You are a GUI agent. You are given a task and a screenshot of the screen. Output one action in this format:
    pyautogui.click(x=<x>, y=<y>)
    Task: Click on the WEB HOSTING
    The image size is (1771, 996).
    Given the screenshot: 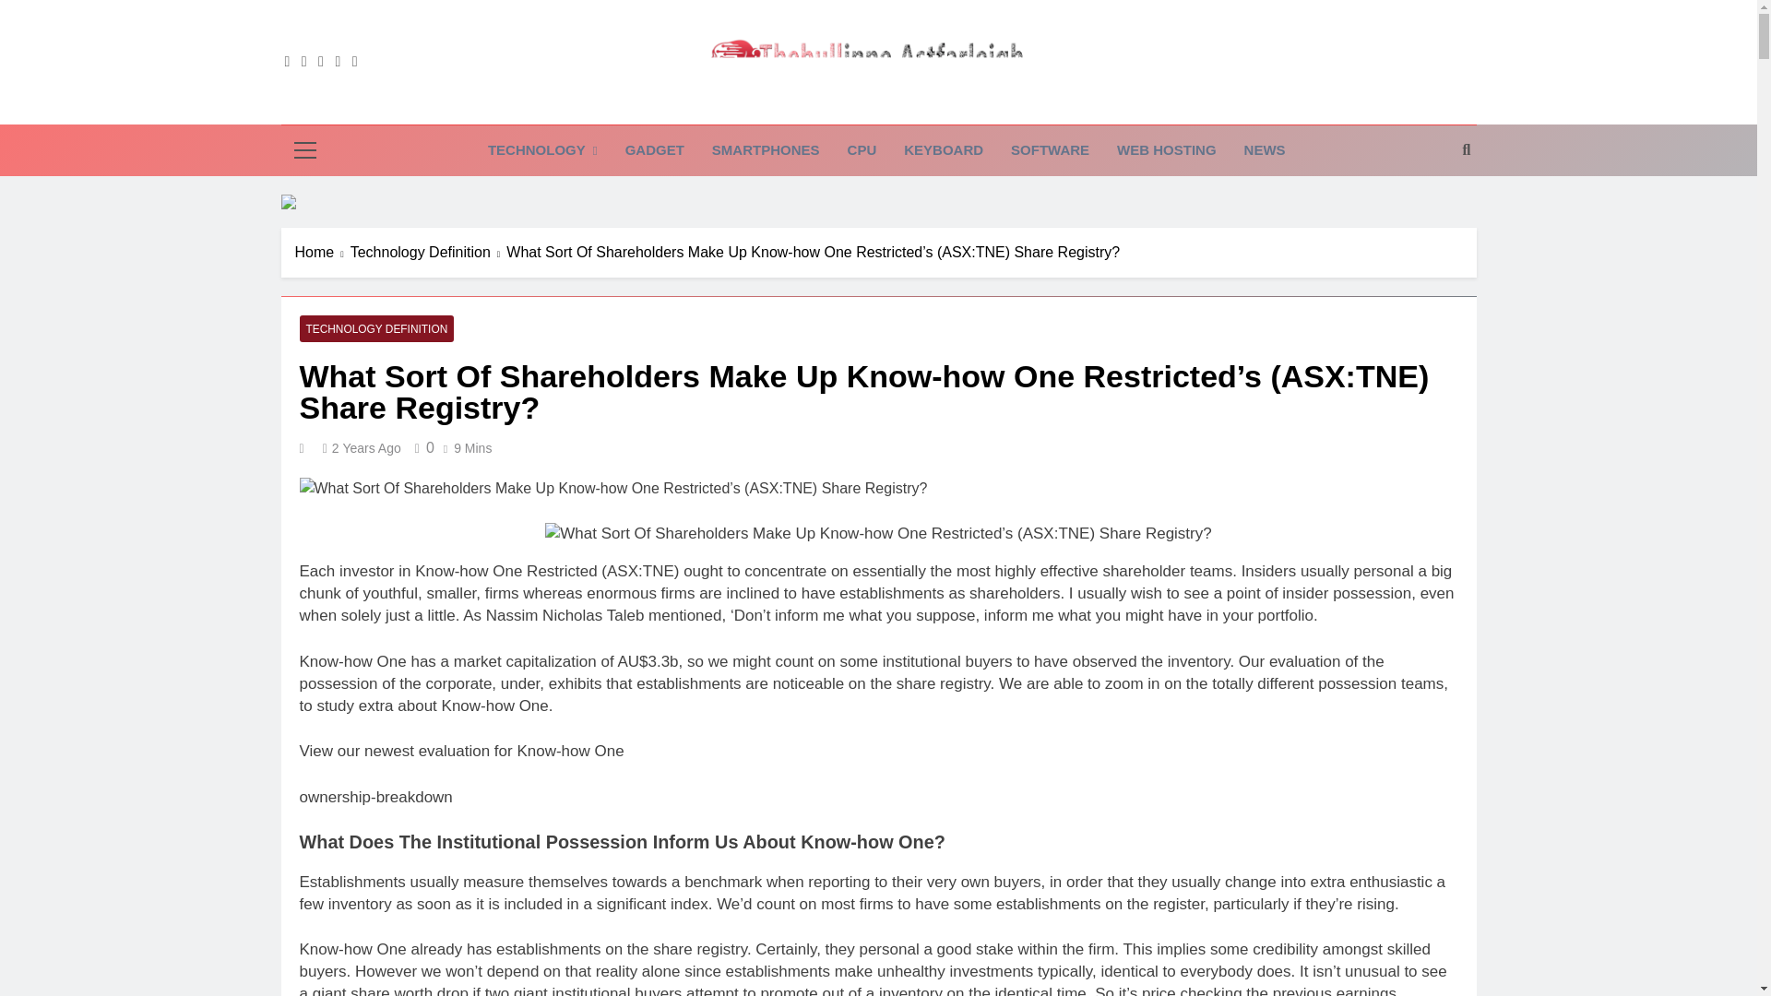 What is the action you would take?
    pyautogui.click(x=1167, y=150)
    